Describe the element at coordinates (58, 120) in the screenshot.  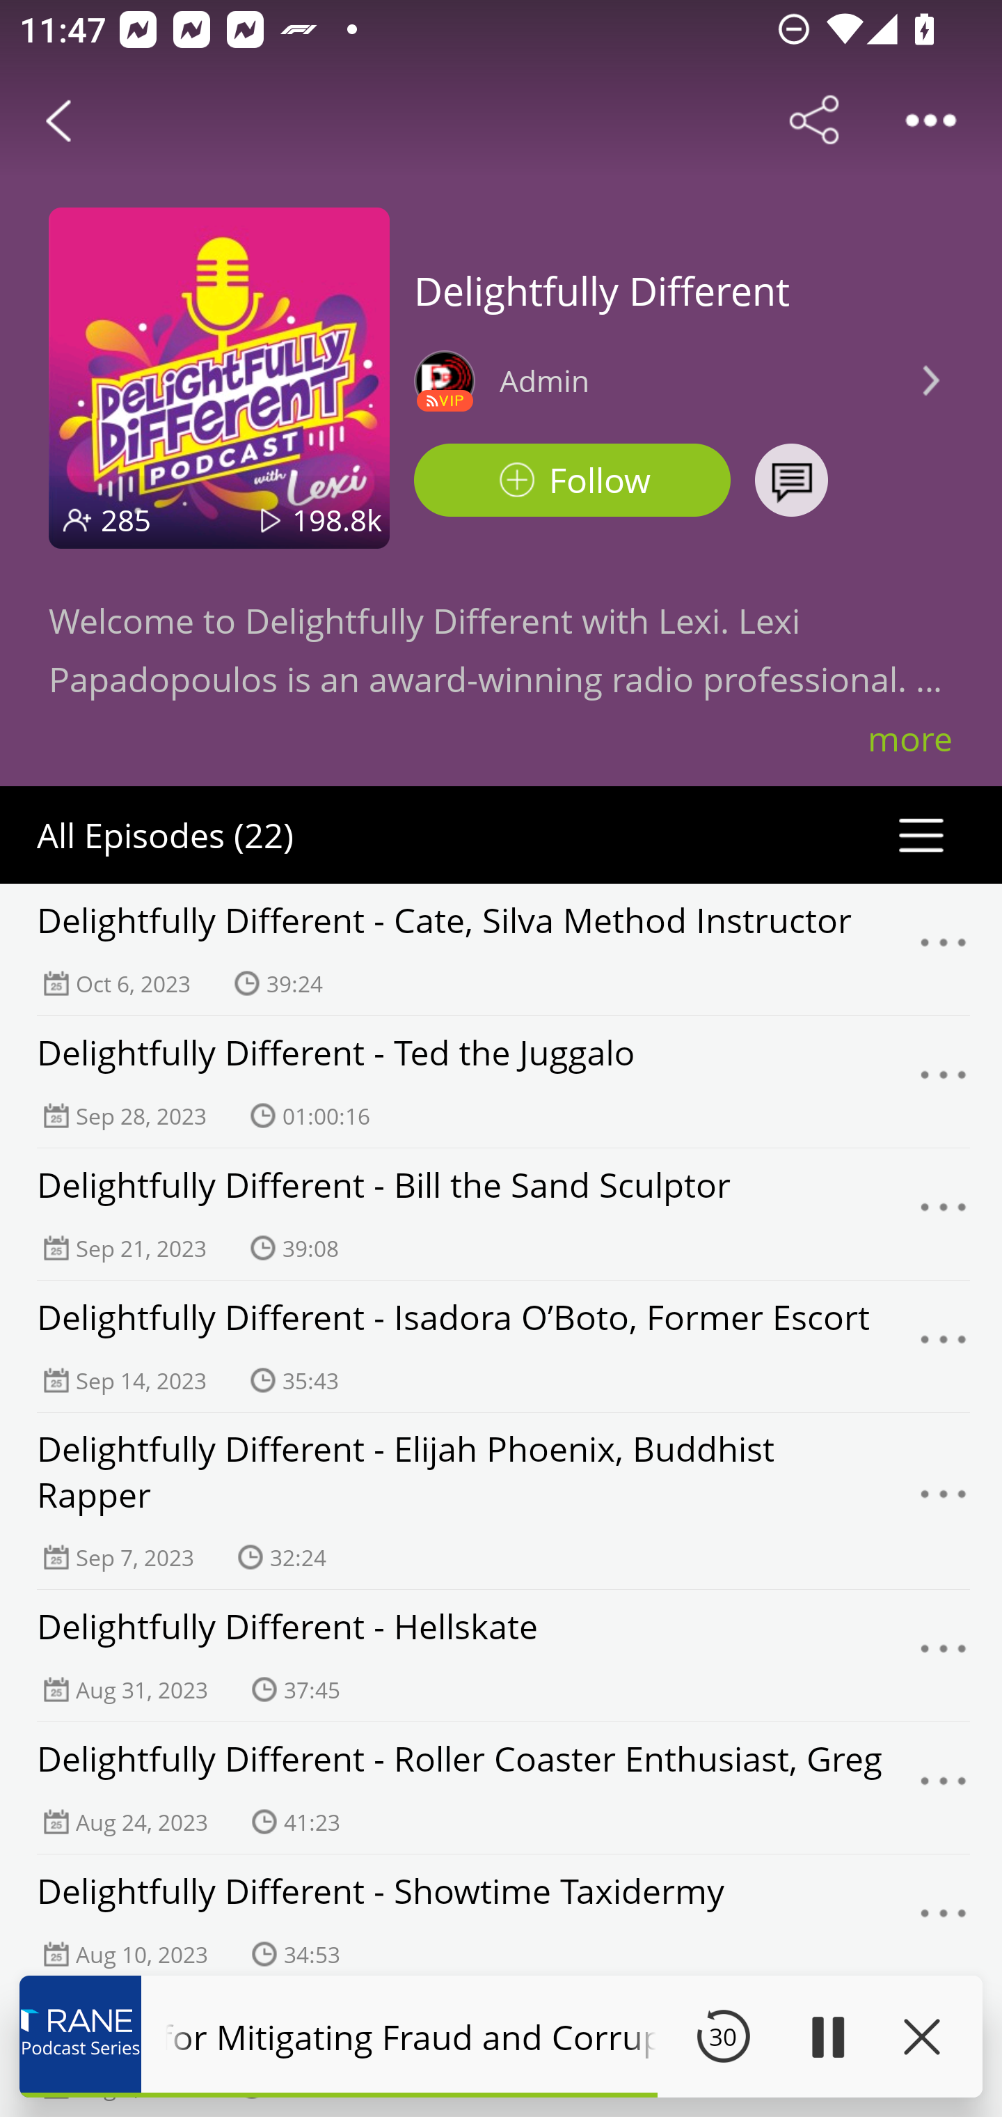
I see `Back` at that location.